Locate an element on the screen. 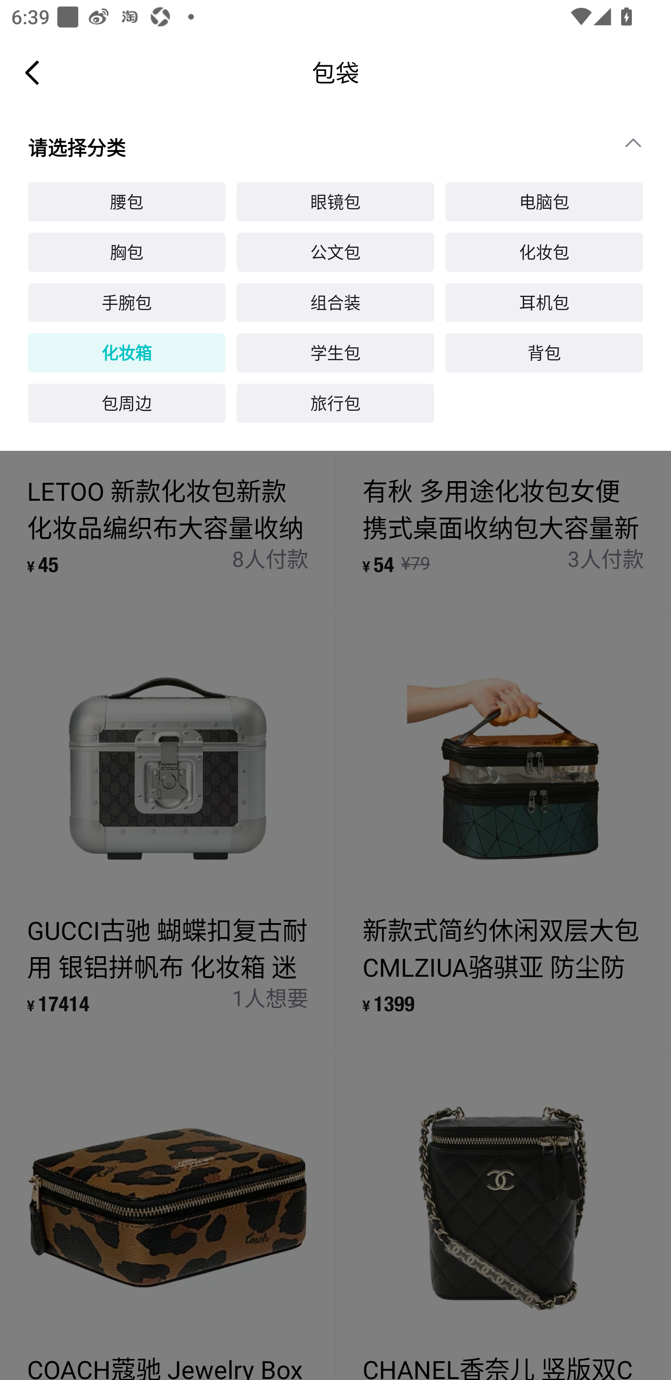  化妆包 is located at coordinates (544, 253).